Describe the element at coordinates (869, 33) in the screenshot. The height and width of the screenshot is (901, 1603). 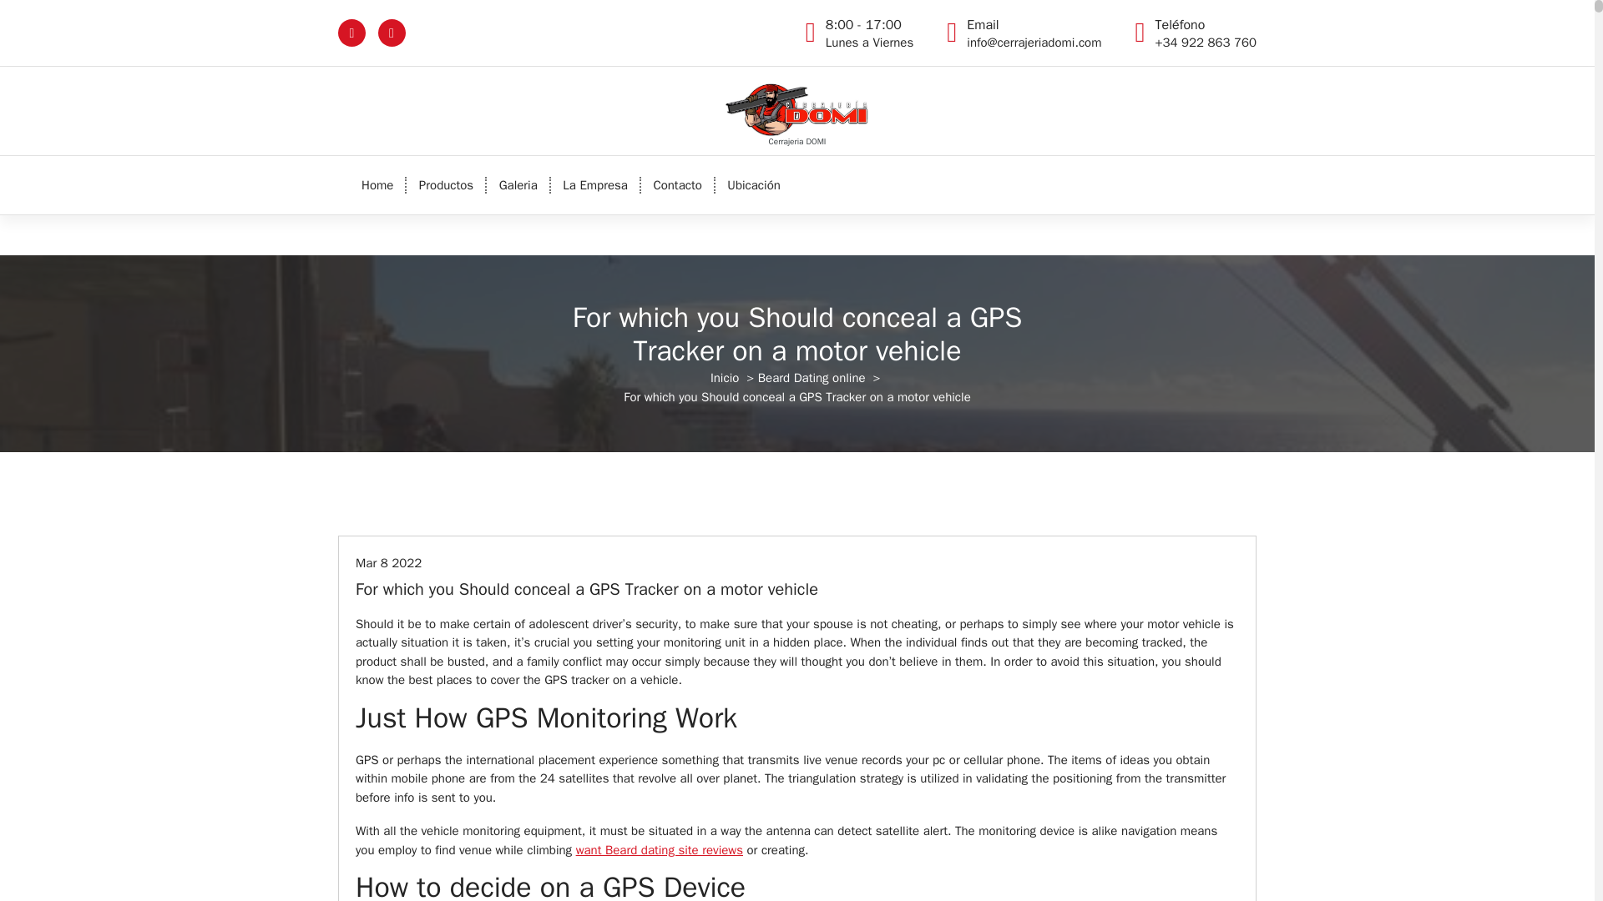
I see `Inicio` at that location.